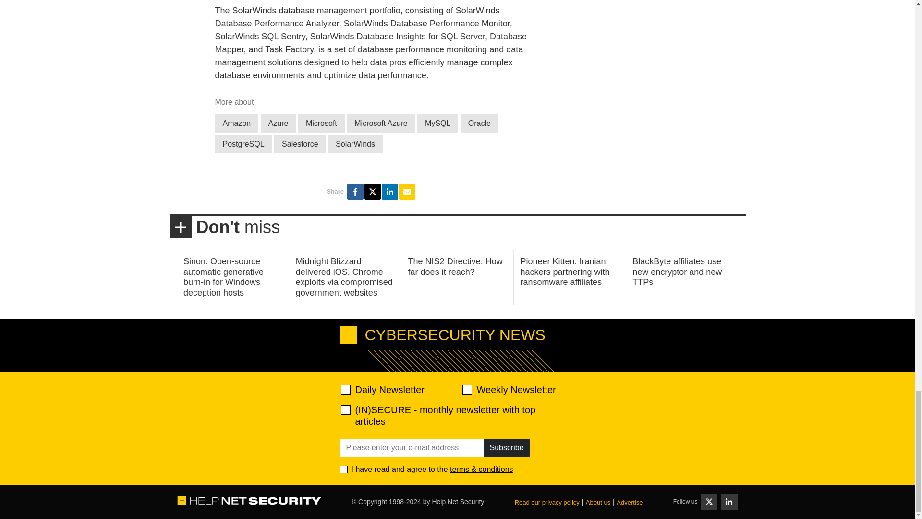 This screenshot has width=922, height=519. Describe the element at coordinates (344, 469) in the screenshot. I see `1` at that location.